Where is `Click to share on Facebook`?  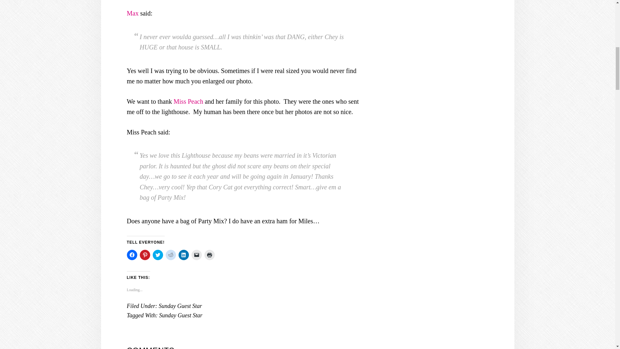 Click to share on Facebook is located at coordinates (132, 255).